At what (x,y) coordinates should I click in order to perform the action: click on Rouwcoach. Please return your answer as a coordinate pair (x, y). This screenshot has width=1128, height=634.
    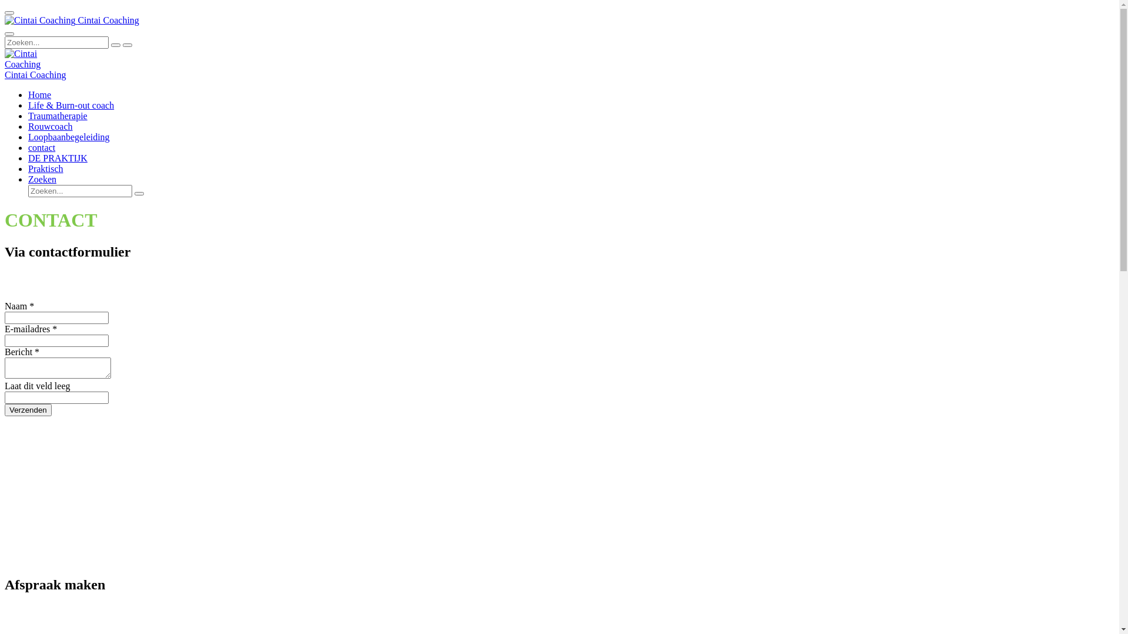
    Looking at the image, I should click on (51, 127).